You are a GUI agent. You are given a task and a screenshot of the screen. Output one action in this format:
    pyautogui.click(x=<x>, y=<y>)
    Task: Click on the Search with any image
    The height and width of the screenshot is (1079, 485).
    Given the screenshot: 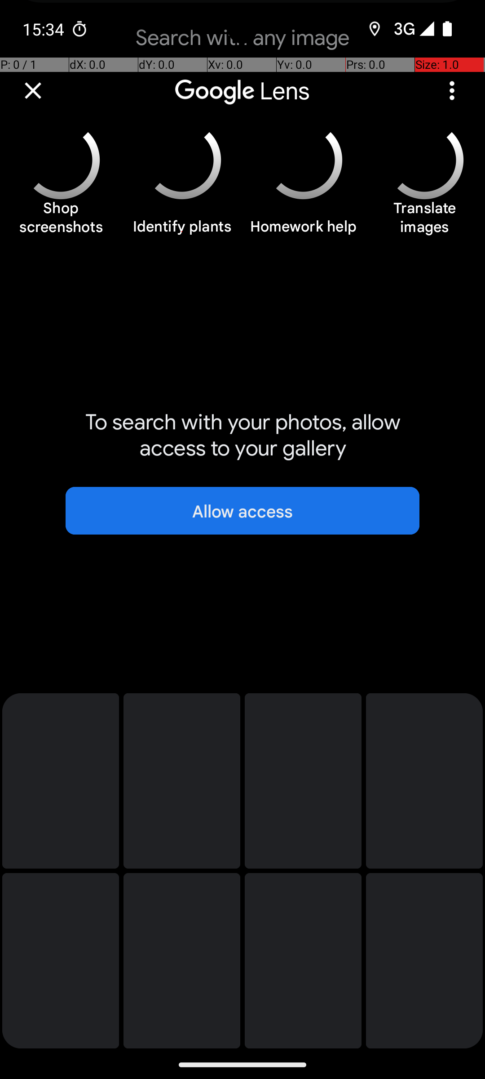 What is the action you would take?
    pyautogui.click(x=242, y=45)
    